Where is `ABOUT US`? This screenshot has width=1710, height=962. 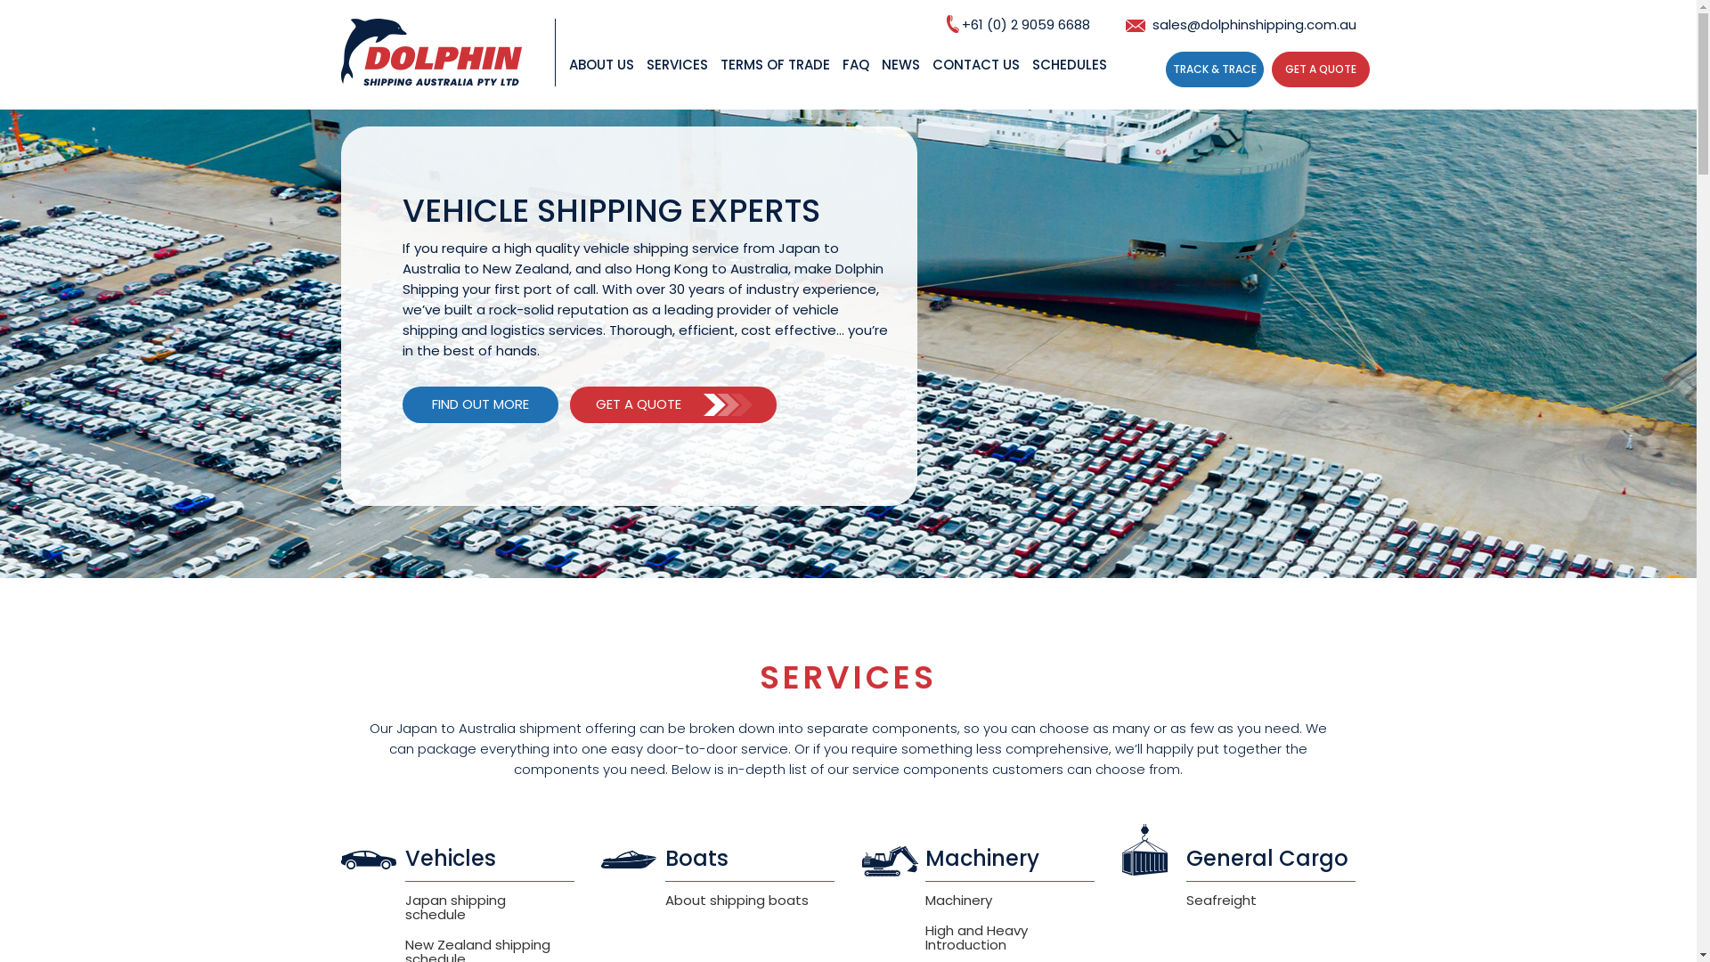 ABOUT US is located at coordinates (600, 80).